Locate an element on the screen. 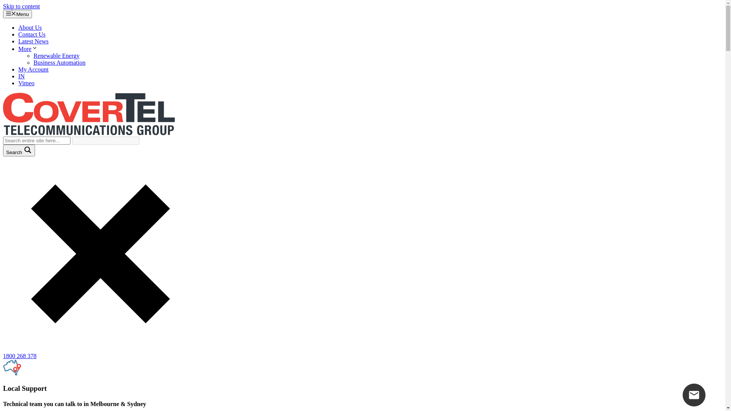 This screenshot has height=411, width=731. IN is located at coordinates (21, 76).